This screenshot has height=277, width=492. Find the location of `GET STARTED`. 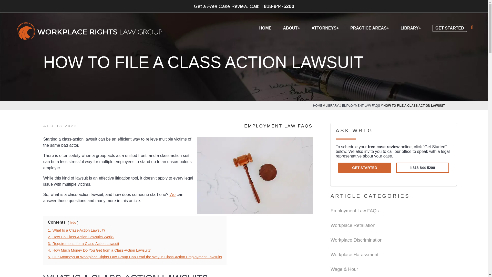

GET STARTED is located at coordinates (449, 24).